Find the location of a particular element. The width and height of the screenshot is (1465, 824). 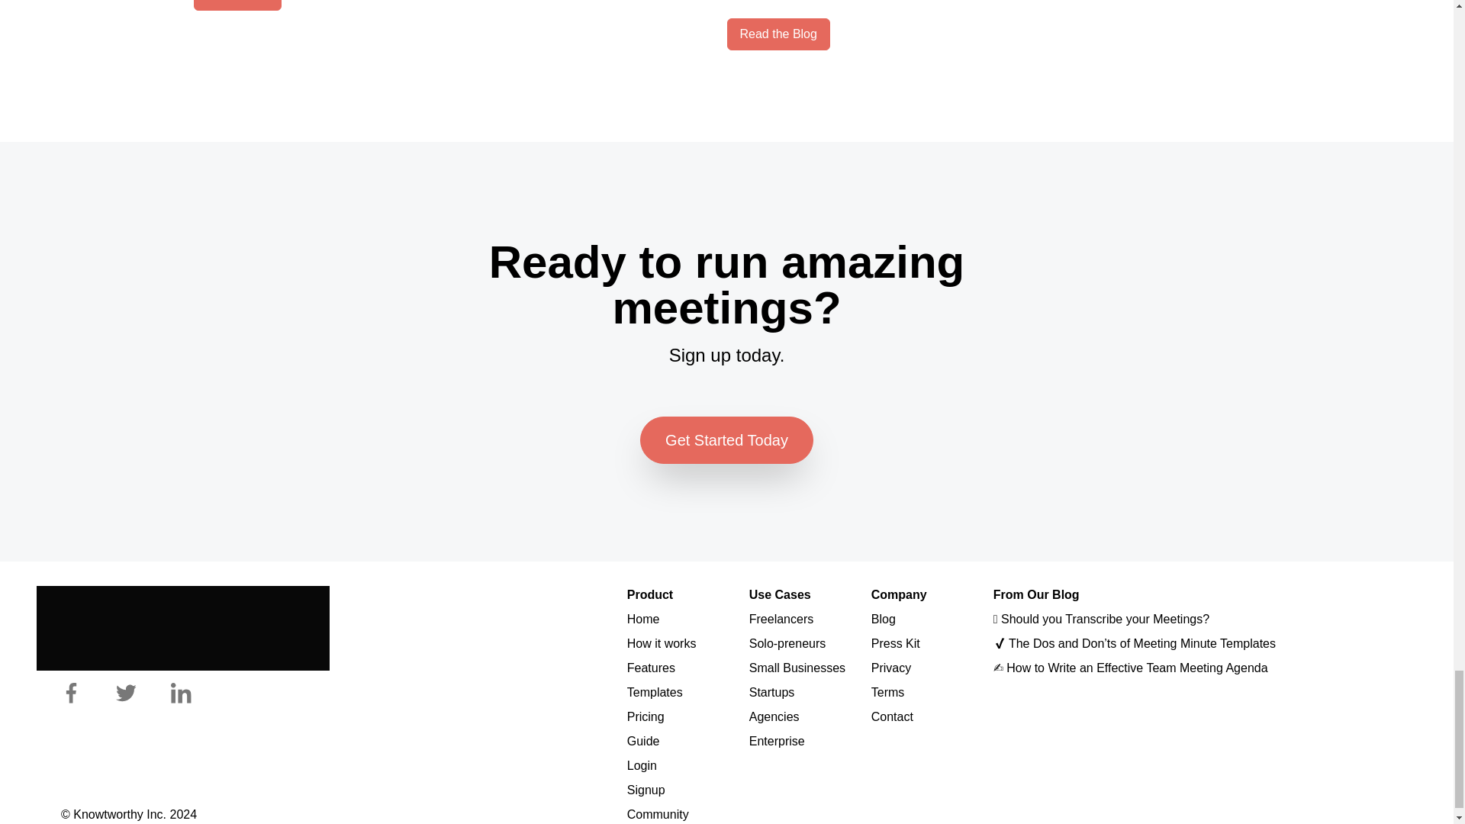

Home is located at coordinates (643, 619).